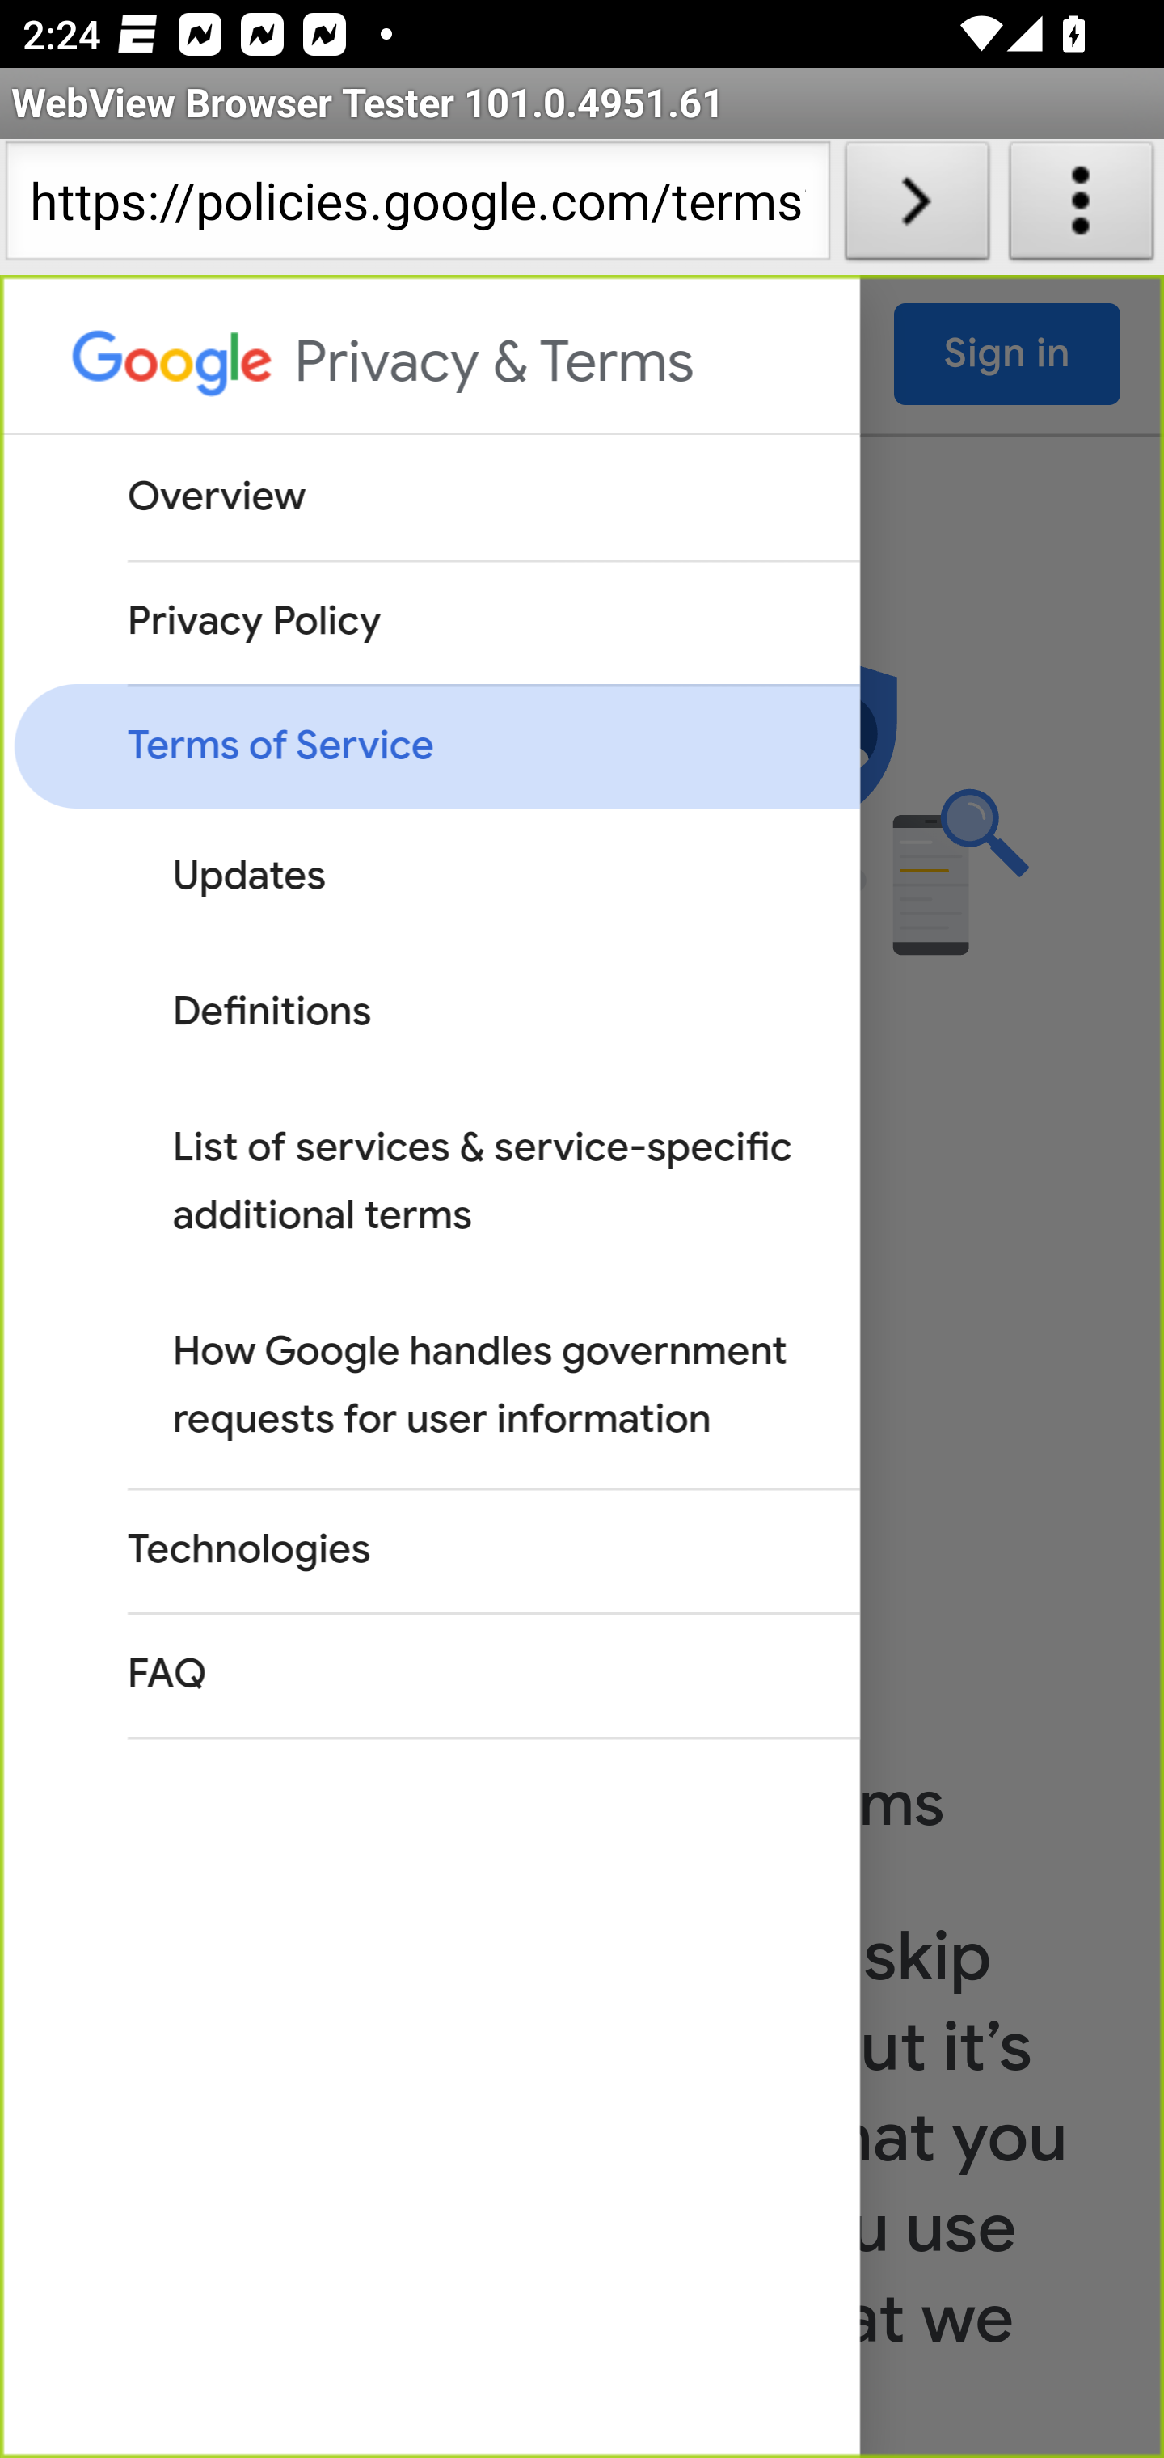 The height and width of the screenshot is (2458, 1164). What do you see at coordinates (436, 1549) in the screenshot?
I see `Technologies` at bounding box center [436, 1549].